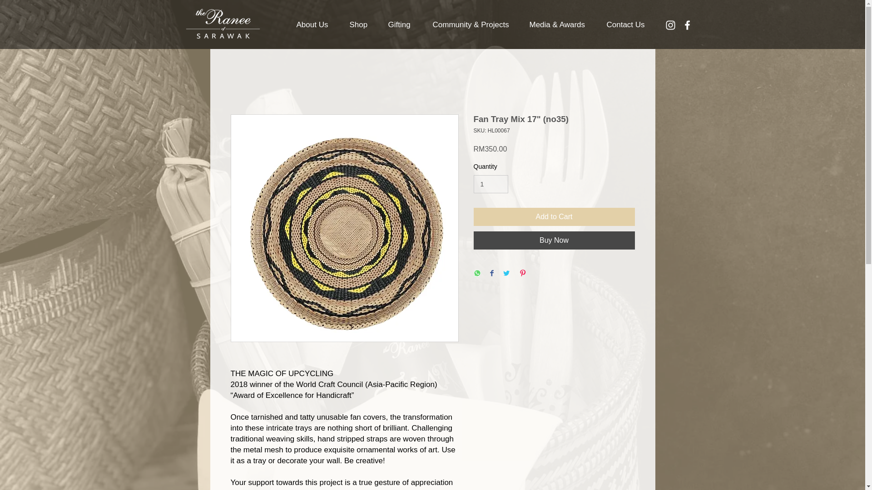 Image resolution: width=872 pixels, height=490 pixels. Describe the element at coordinates (406, 24) in the screenshot. I see `Gifting` at that location.